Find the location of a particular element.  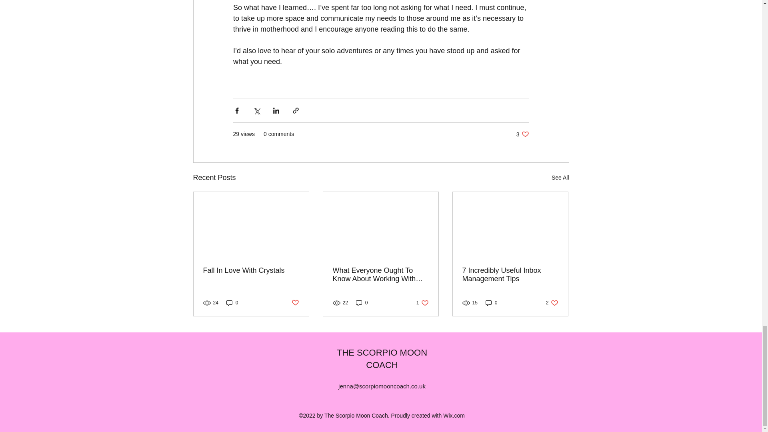

Fall In Love With Crystals is located at coordinates (251, 270).